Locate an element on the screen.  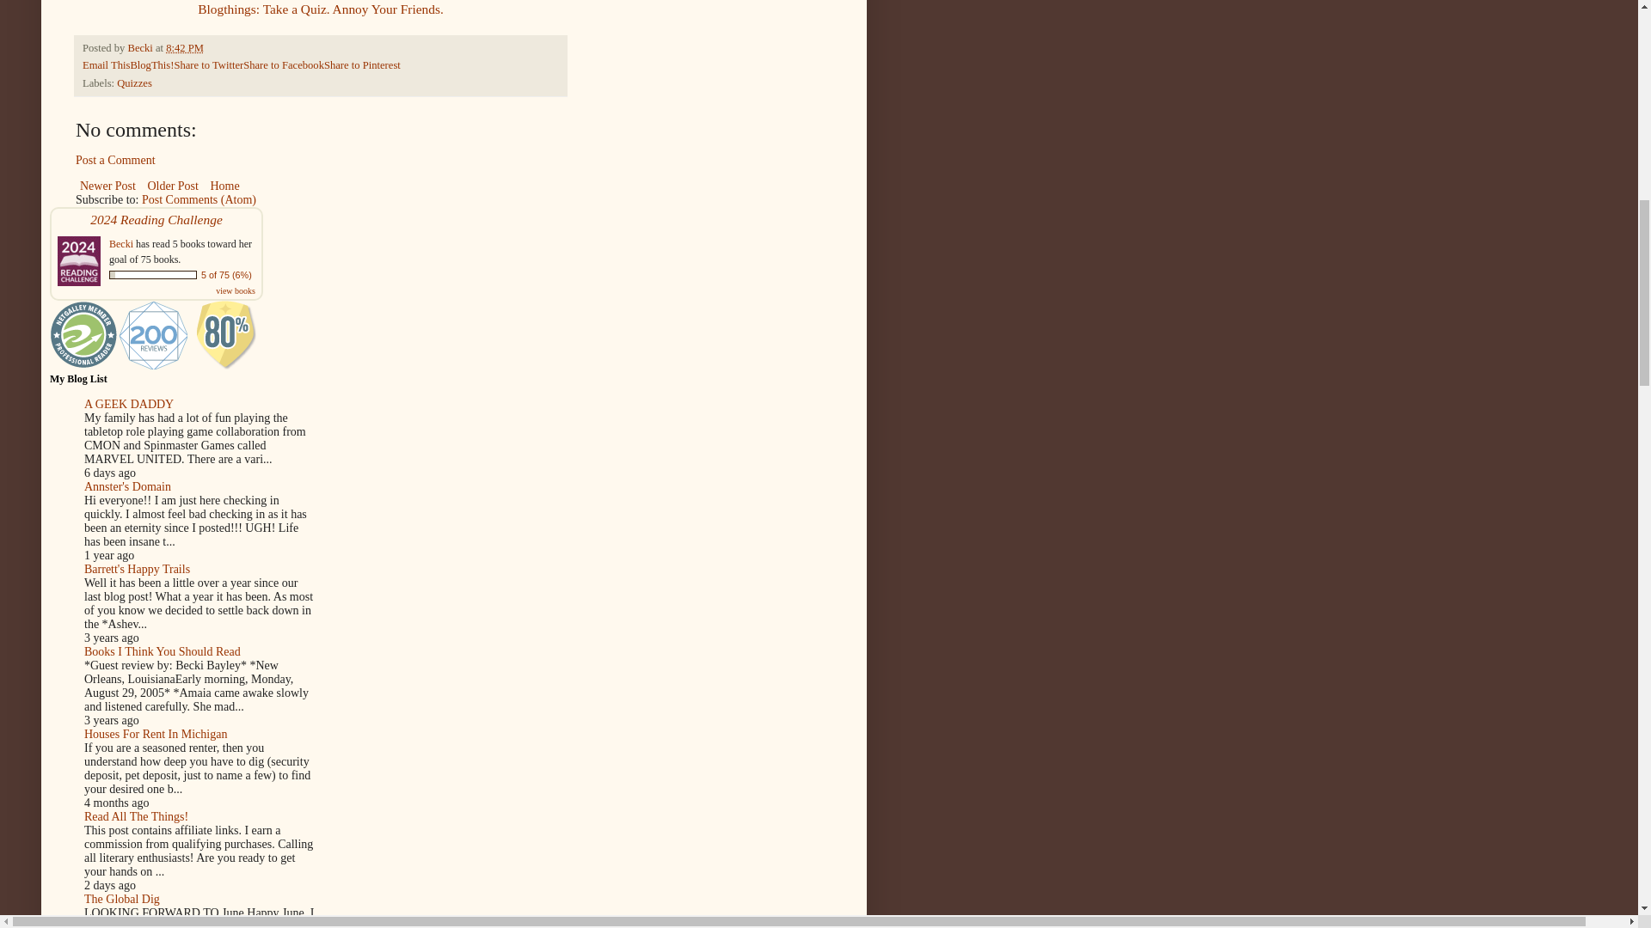
Share to Twitter is located at coordinates (208, 65).